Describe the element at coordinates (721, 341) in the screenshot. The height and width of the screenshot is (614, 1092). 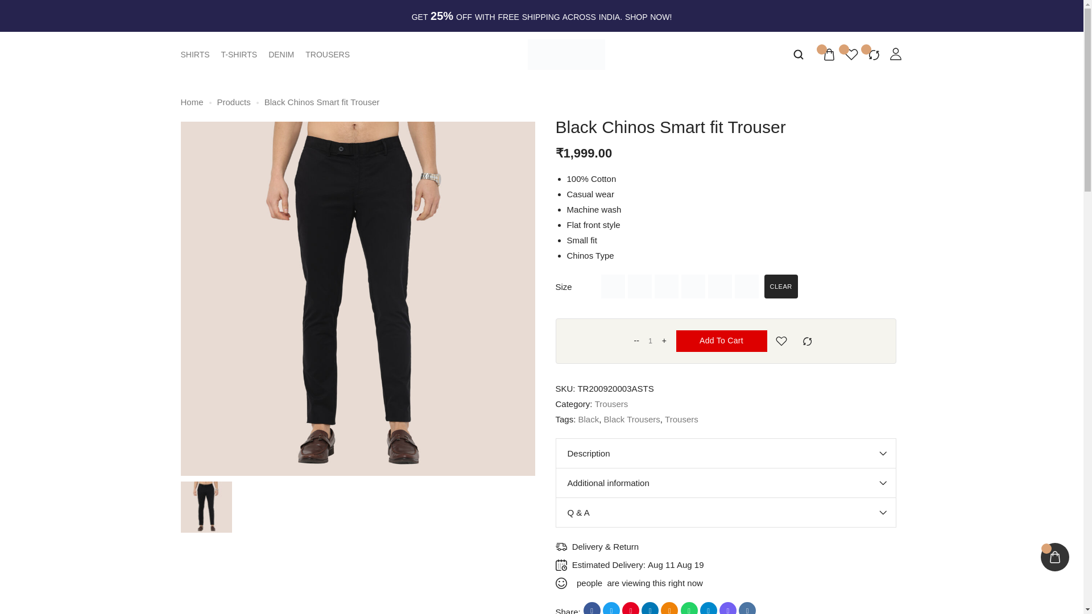
I see `Add To Cart` at that location.